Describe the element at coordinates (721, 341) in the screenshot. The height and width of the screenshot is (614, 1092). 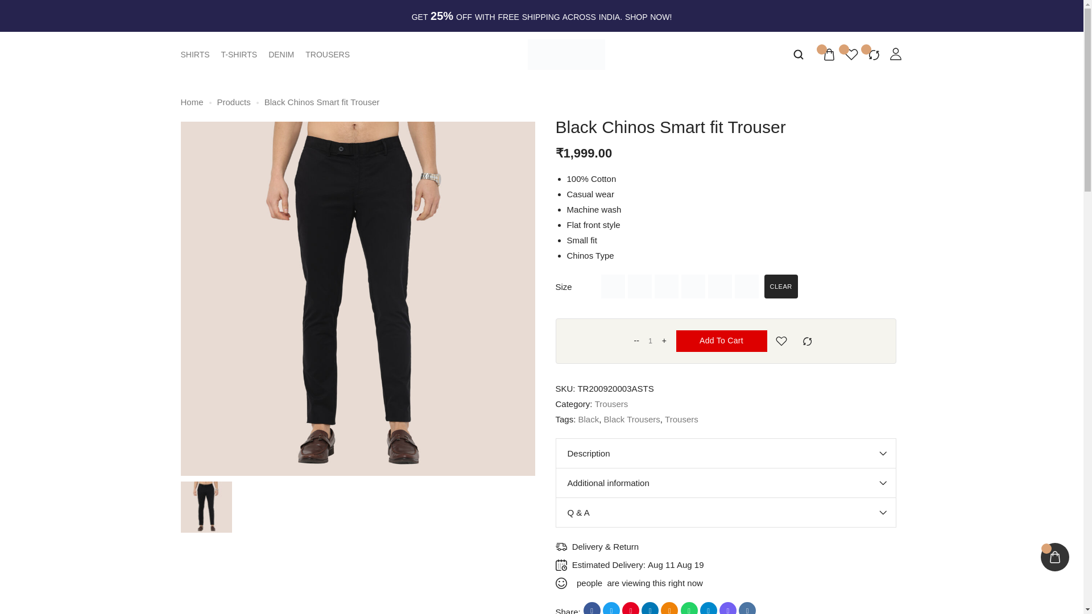
I see `Add To Cart` at that location.